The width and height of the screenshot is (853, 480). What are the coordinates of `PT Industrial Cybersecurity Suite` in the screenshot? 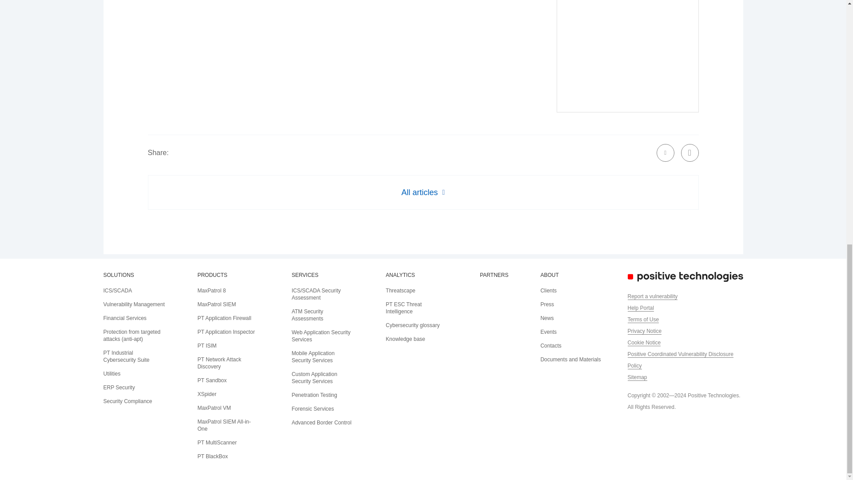 It's located at (126, 356).